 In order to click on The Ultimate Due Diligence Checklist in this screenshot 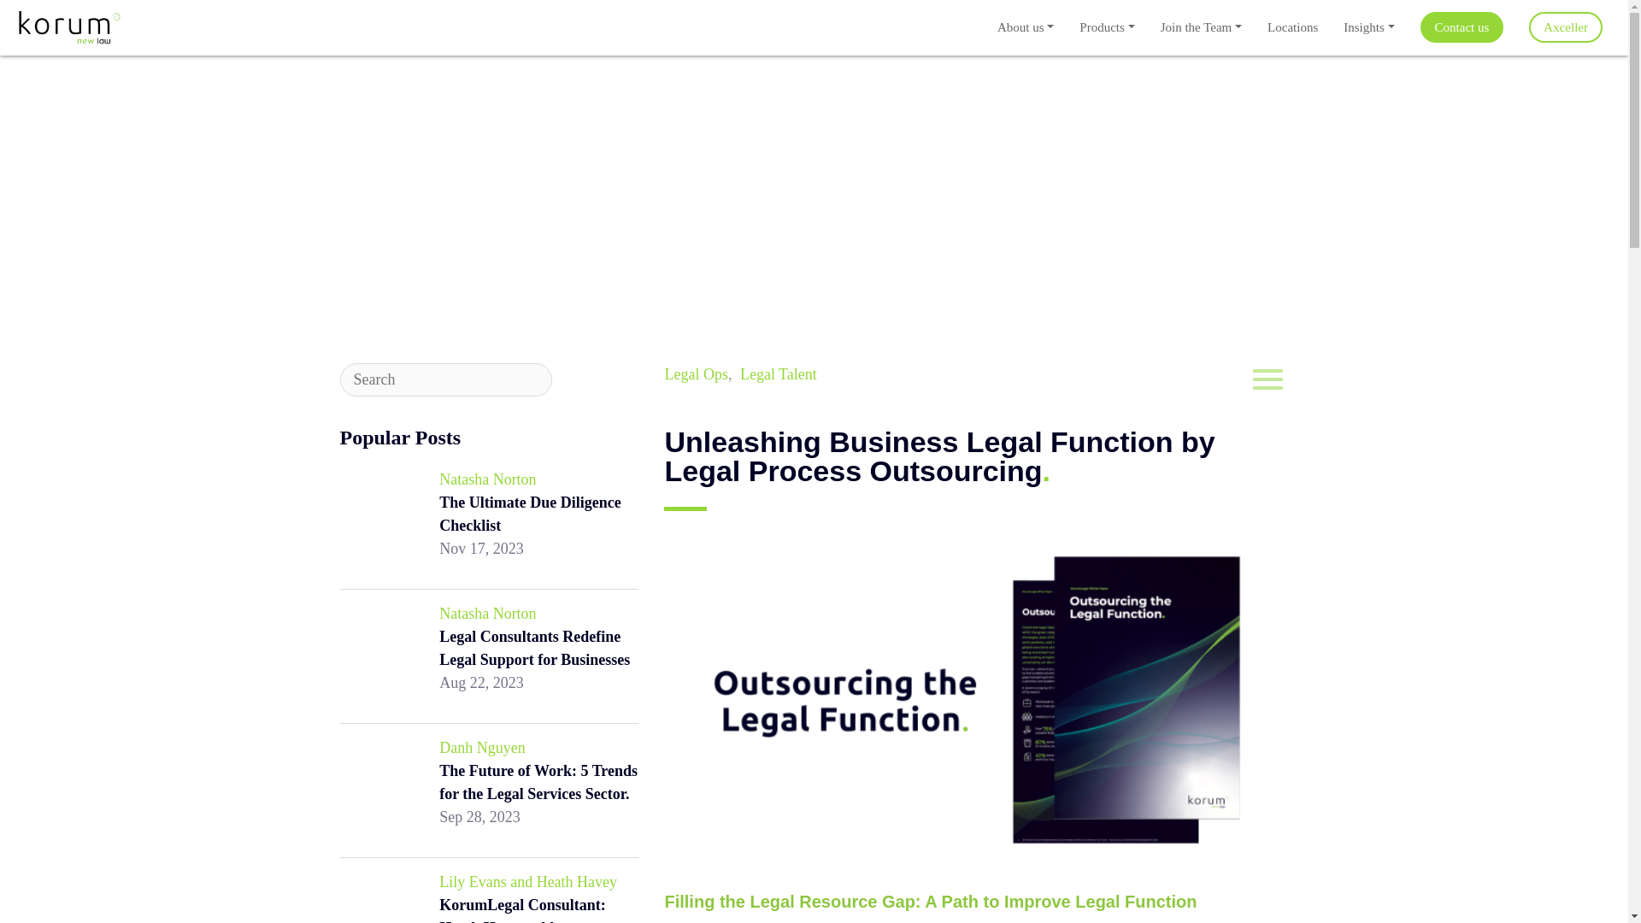, I will do `click(530, 514)`.